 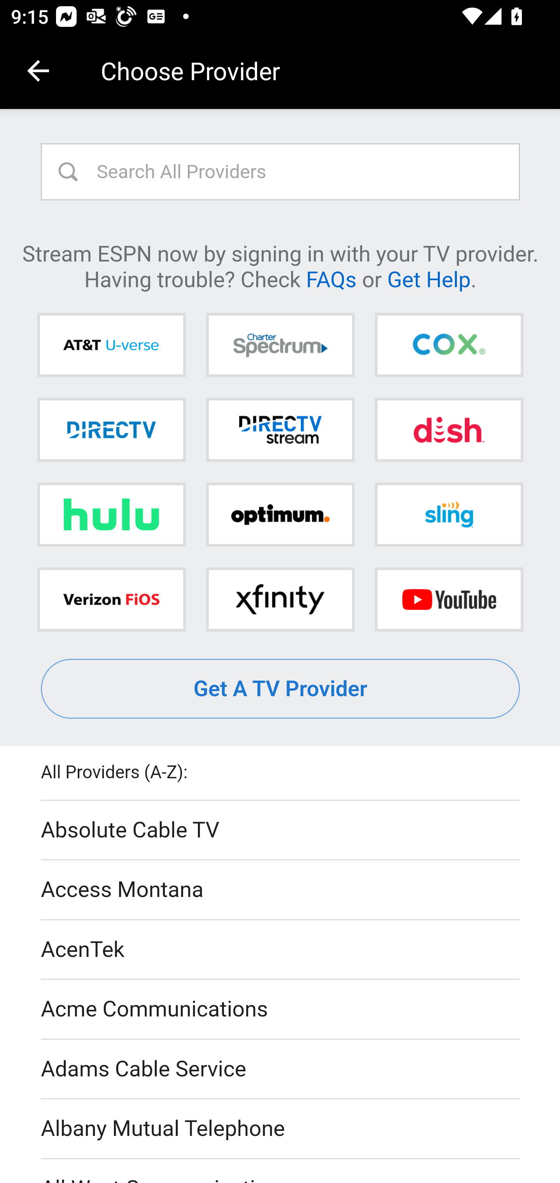 I want to click on Acme Communications, so click(x=281, y=1010).